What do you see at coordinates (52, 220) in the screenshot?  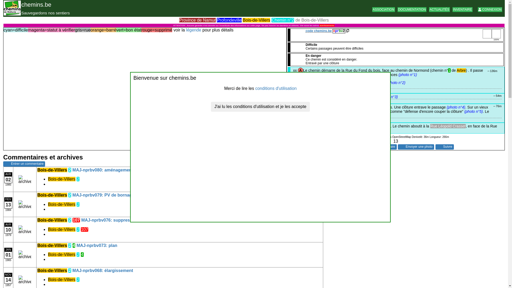 I see `Bois-de-Villers` at bounding box center [52, 220].